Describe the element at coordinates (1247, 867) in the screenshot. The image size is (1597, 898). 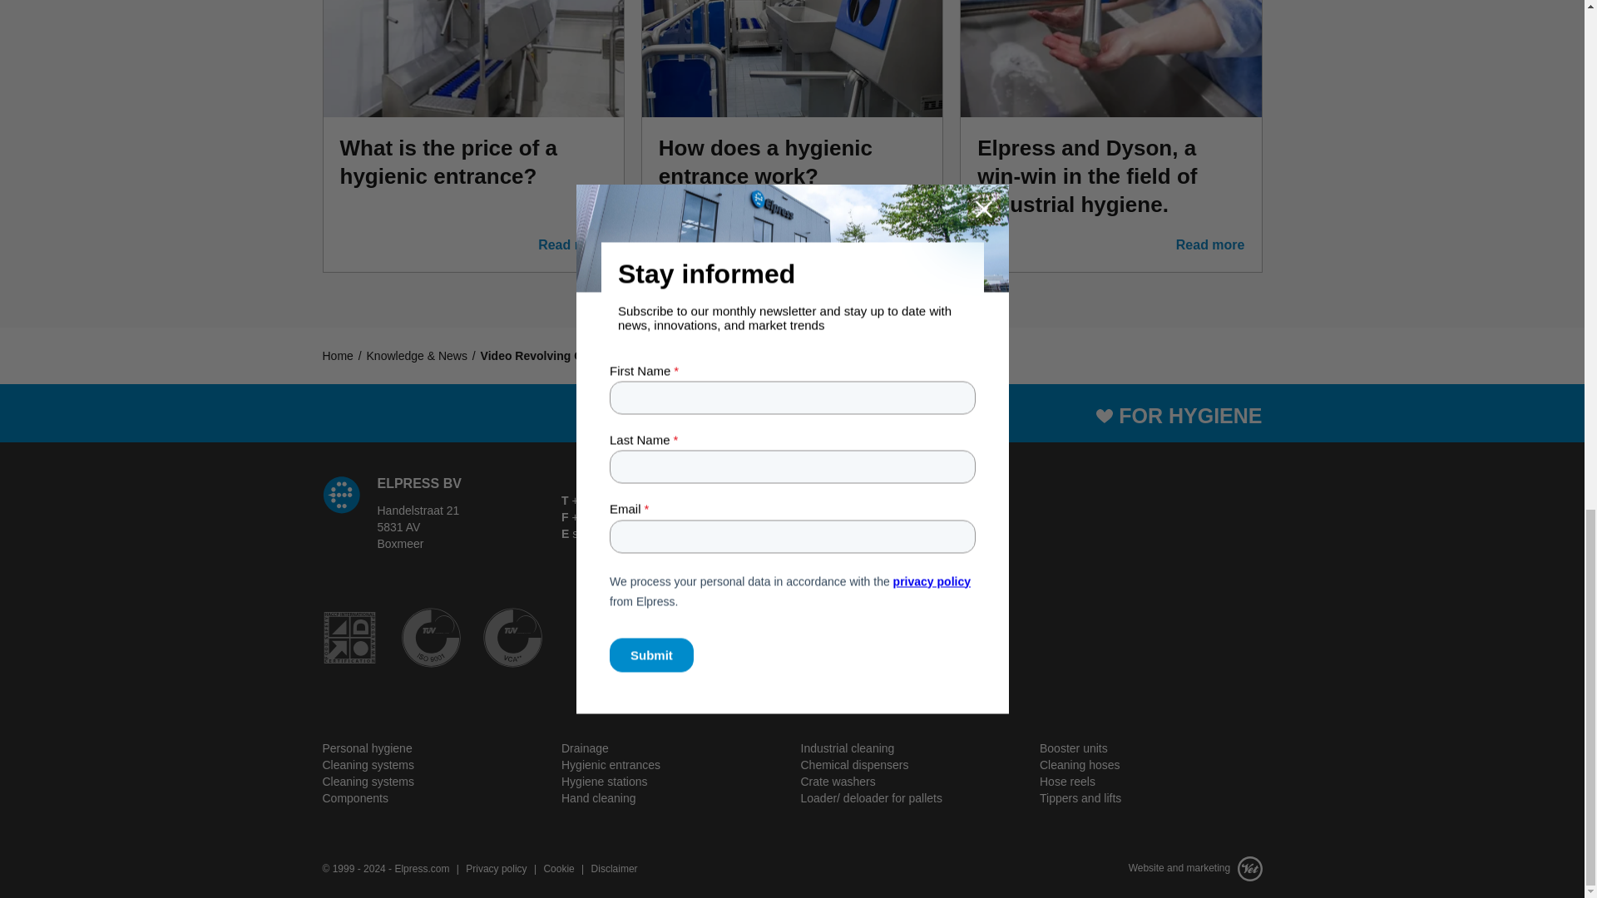
I see `Bureau Vet` at that location.